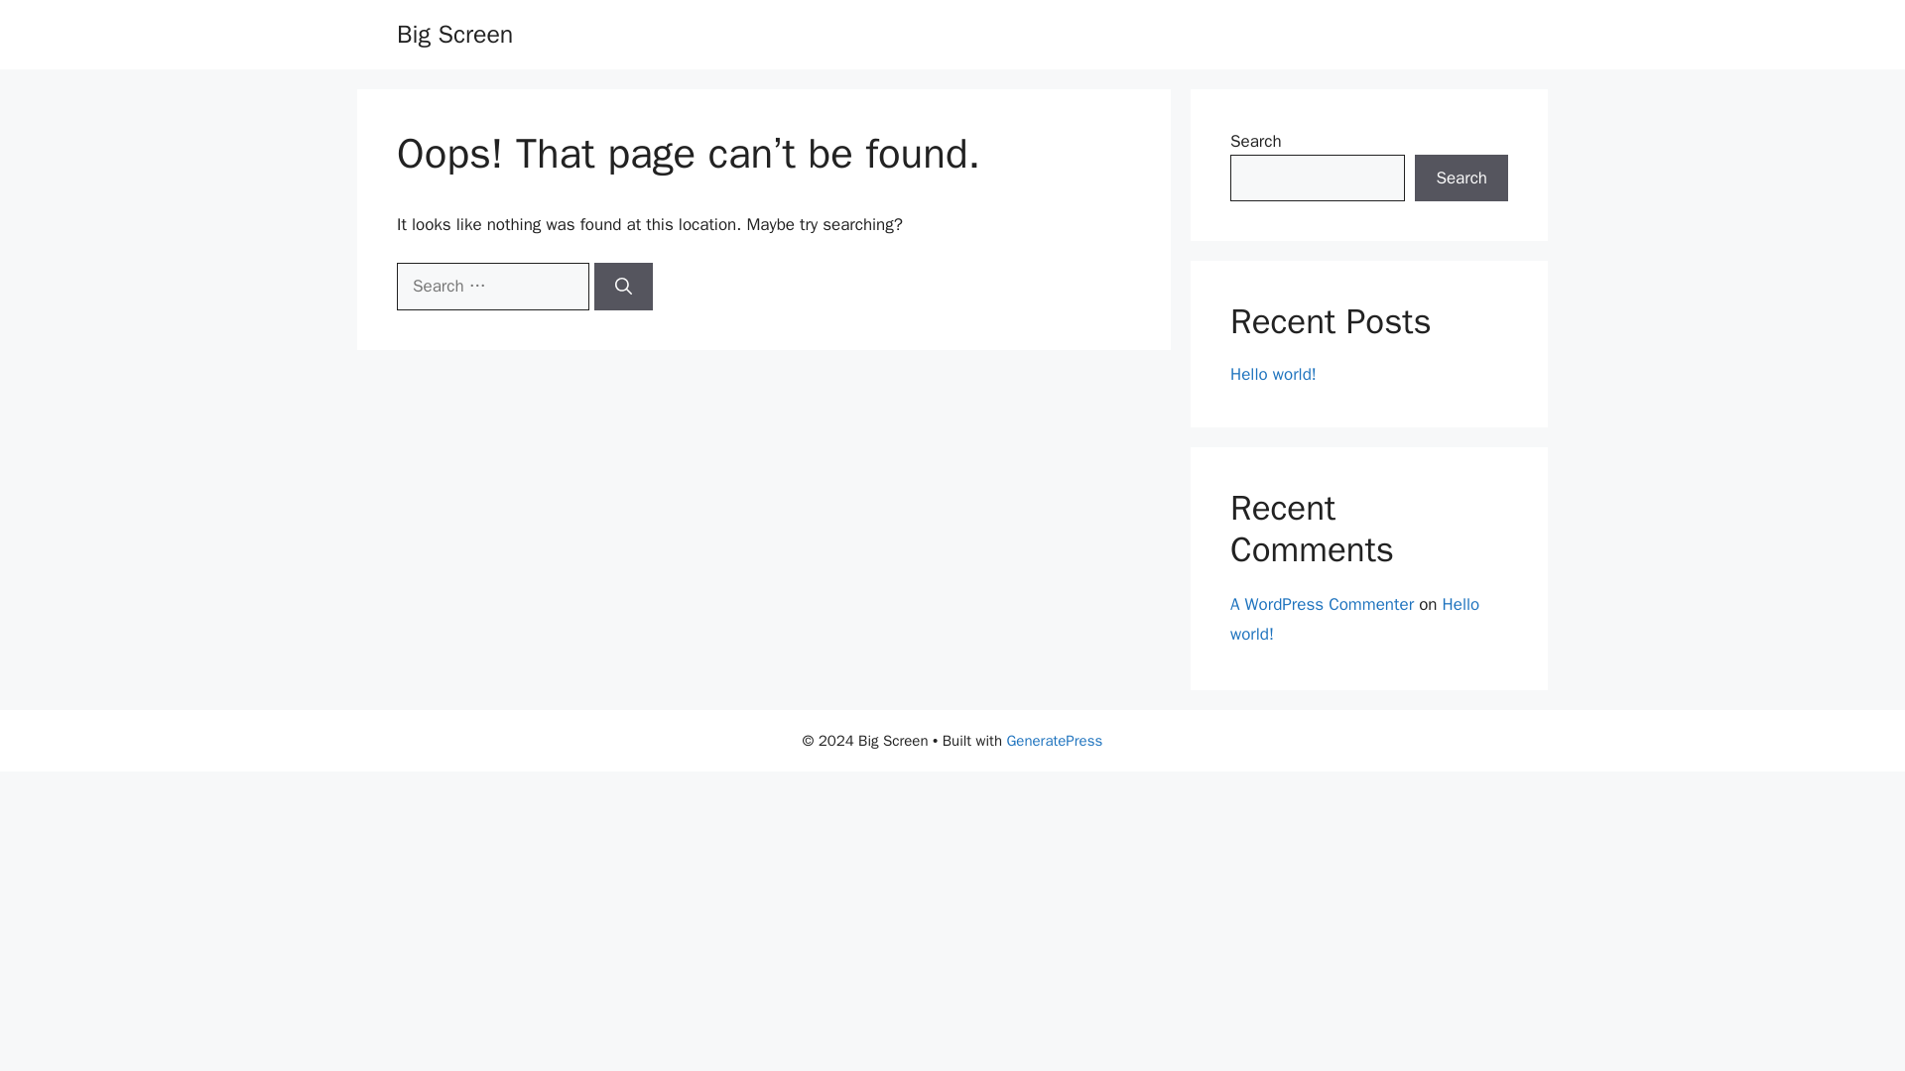  Describe the element at coordinates (1322, 603) in the screenshot. I see `A WordPress Commenter` at that location.